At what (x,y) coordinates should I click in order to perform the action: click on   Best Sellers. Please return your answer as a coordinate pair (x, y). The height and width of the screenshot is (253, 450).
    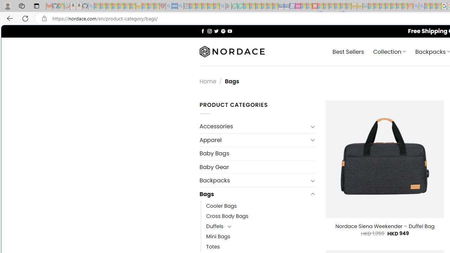
    Looking at the image, I should click on (348, 51).